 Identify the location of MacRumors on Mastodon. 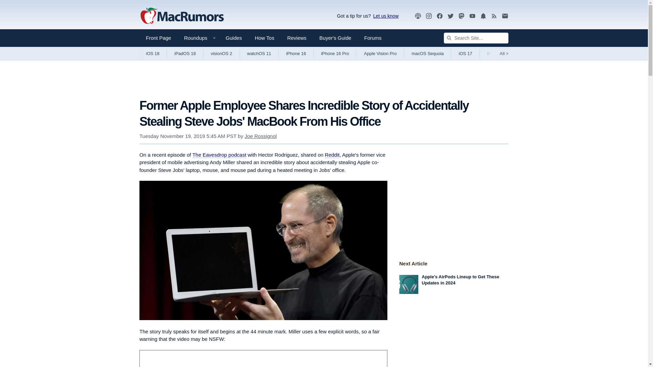
(462, 16).